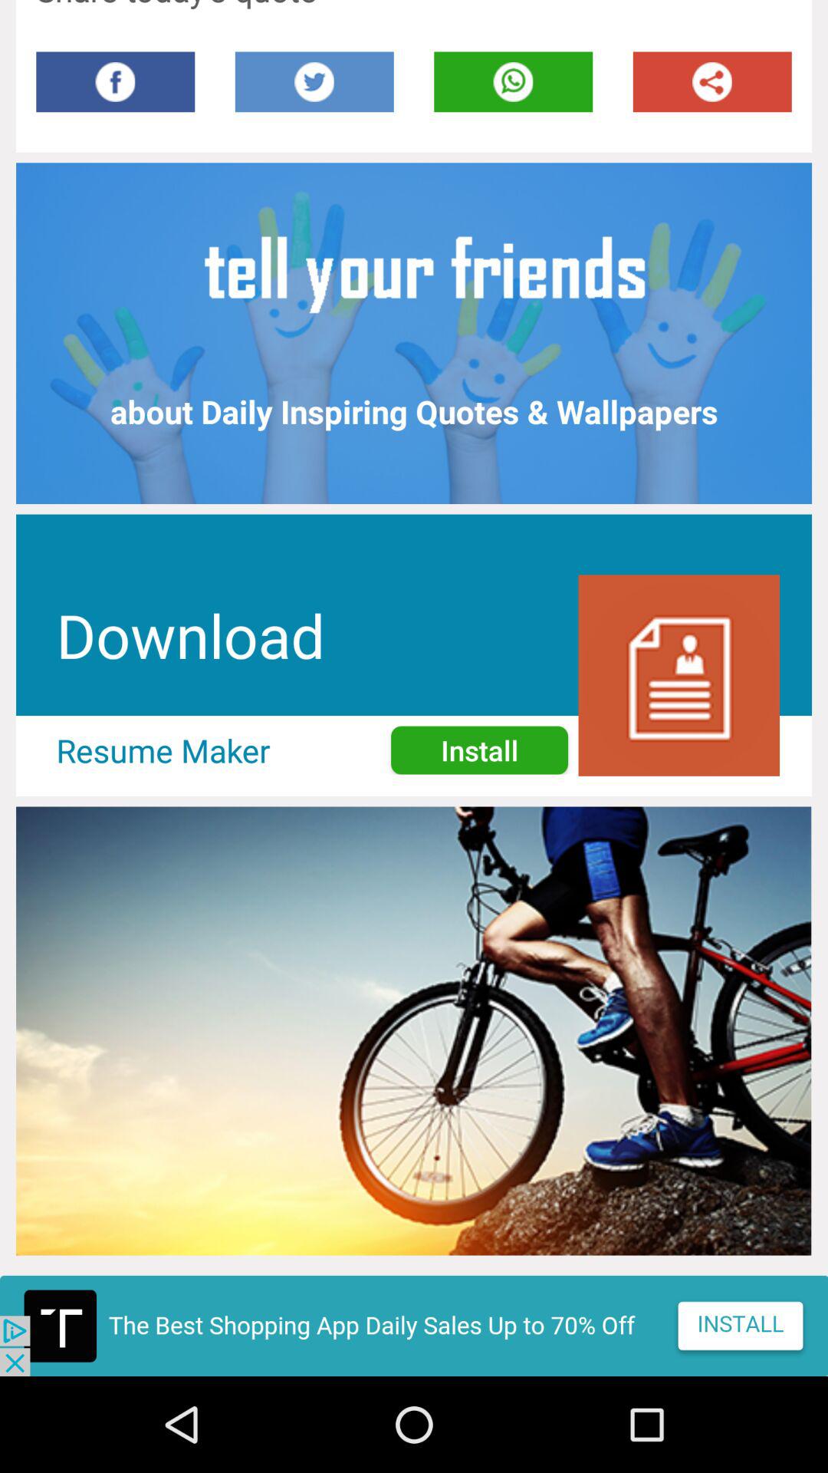 This screenshot has height=1473, width=828. I want to click on share the article, so click(711, 81).